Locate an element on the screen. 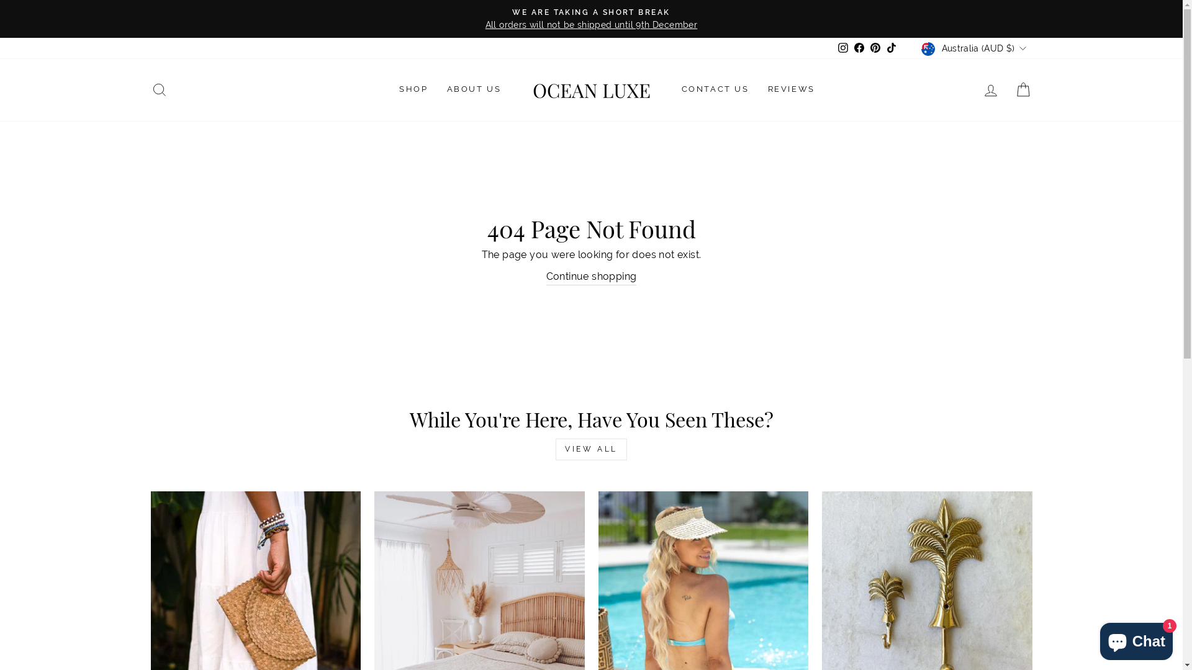 The width and height of the screenshot is (1192, 670). ABOUT US is located at coordinates (474, 90).